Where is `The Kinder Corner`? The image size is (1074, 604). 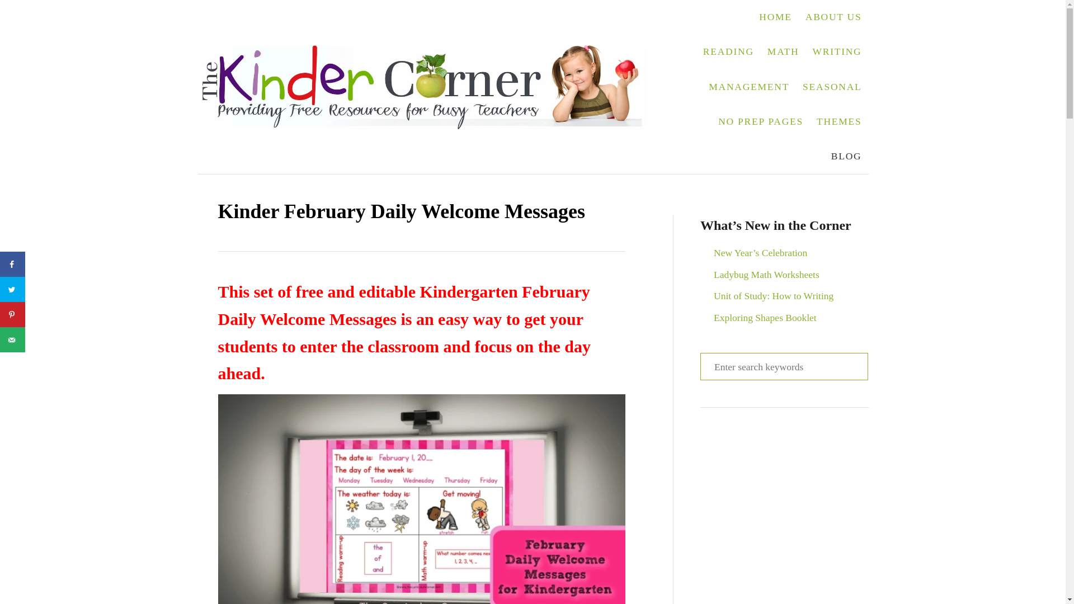
The Kinder Corner is located at coordinates (428, 86).